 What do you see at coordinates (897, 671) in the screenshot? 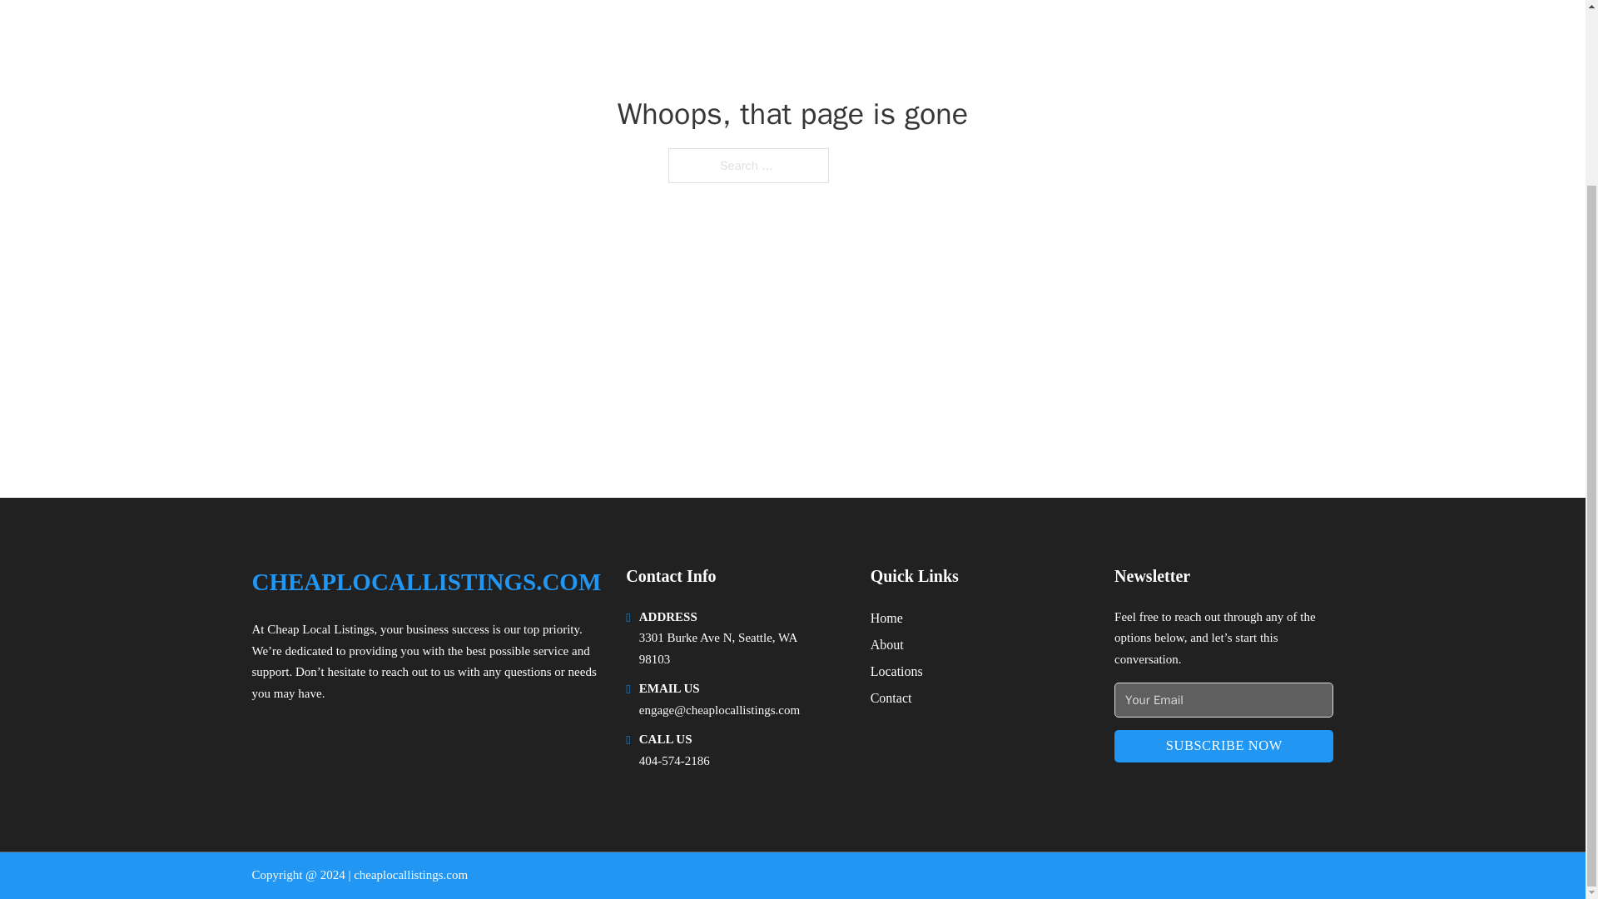
I see `Locations` at bounding box center [897, 671].